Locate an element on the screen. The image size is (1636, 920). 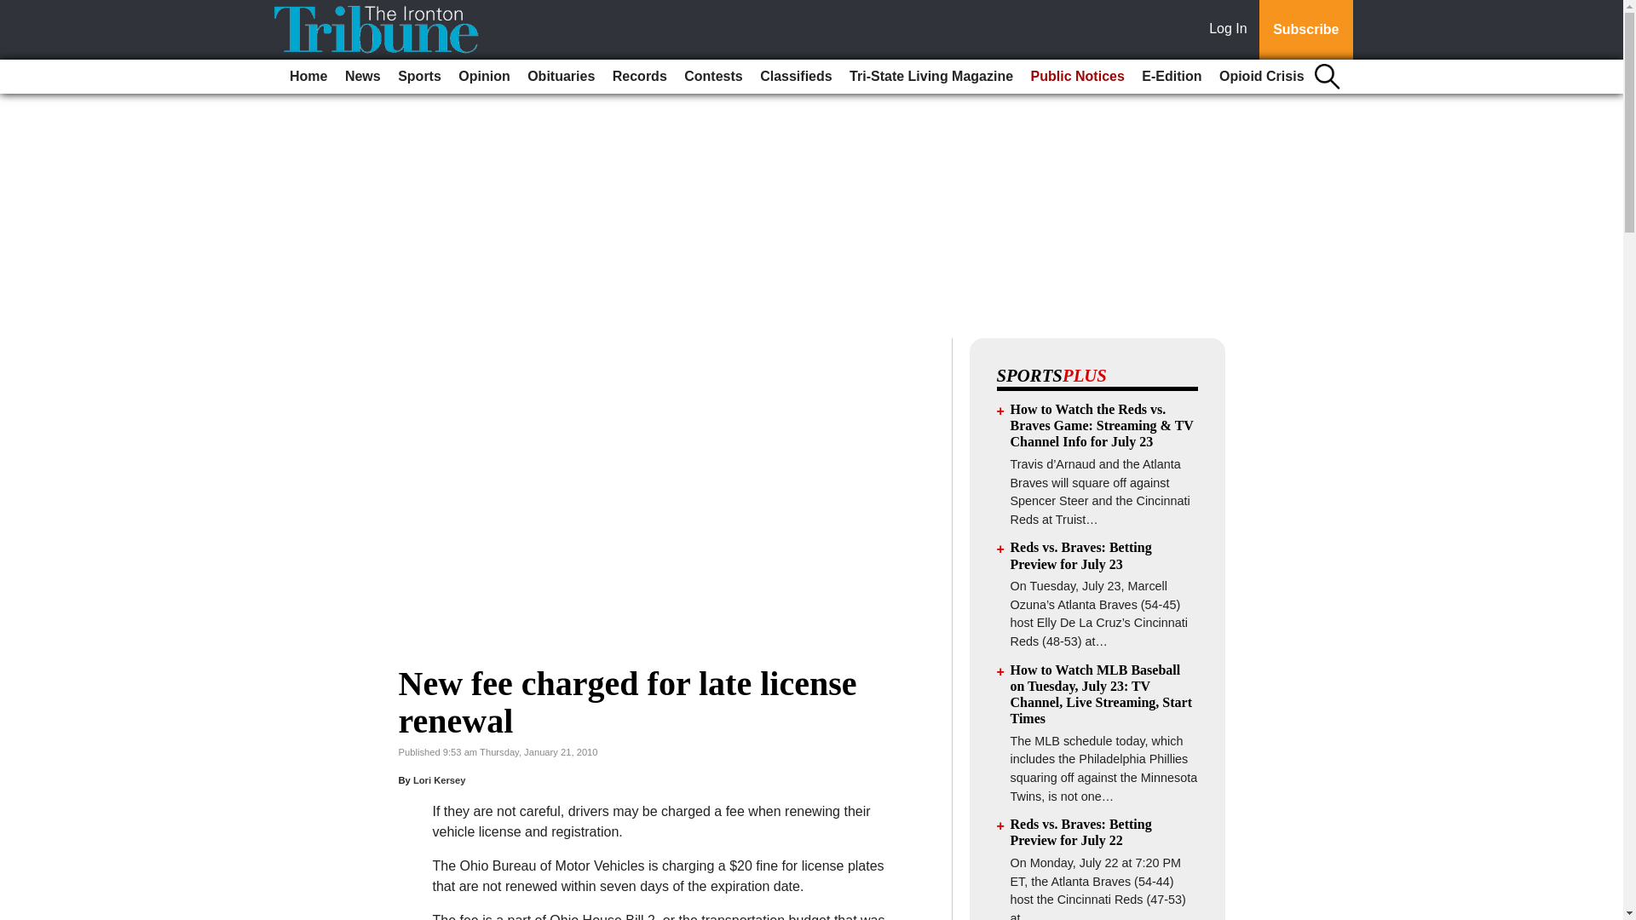
Sports is located at coordinates (419, 77).